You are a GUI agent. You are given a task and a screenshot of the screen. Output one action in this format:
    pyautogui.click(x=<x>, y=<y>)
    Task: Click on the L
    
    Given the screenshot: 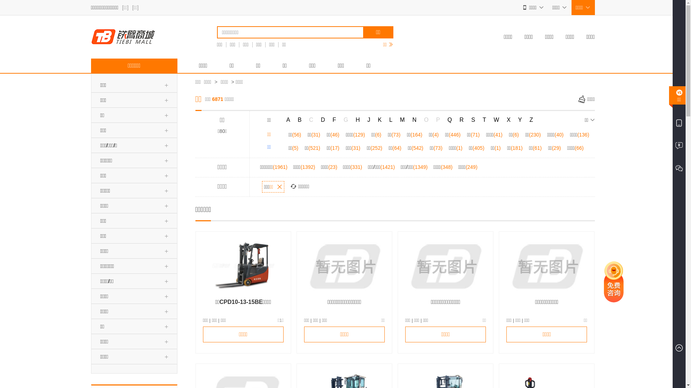 What is the action you would take?
    pyautogui.click(x=391, y=120)
    